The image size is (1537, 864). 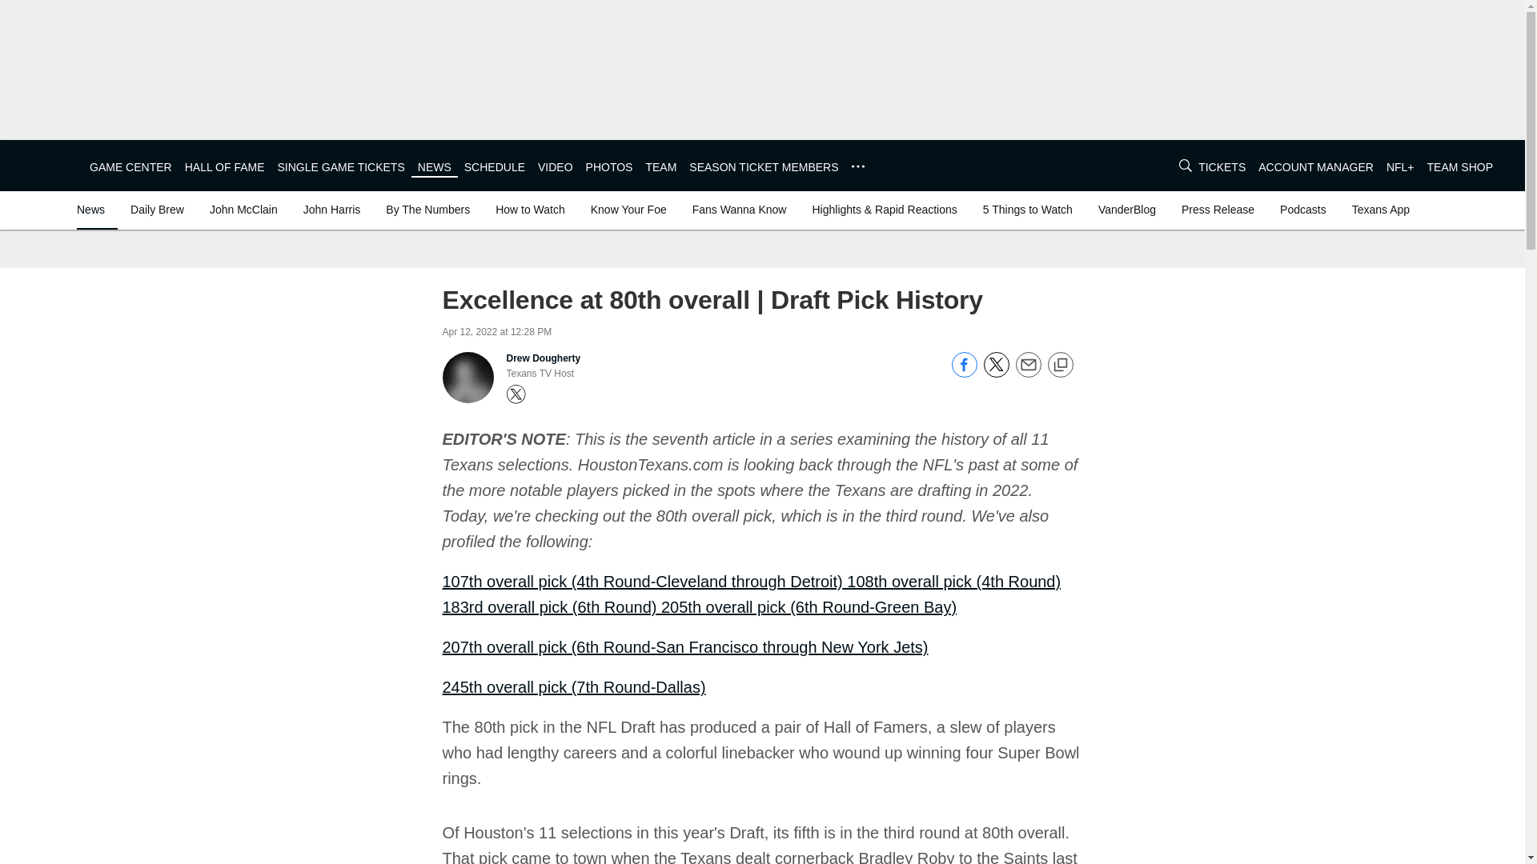 I want to click on Know Your Foe, so click(x=628, y=210).